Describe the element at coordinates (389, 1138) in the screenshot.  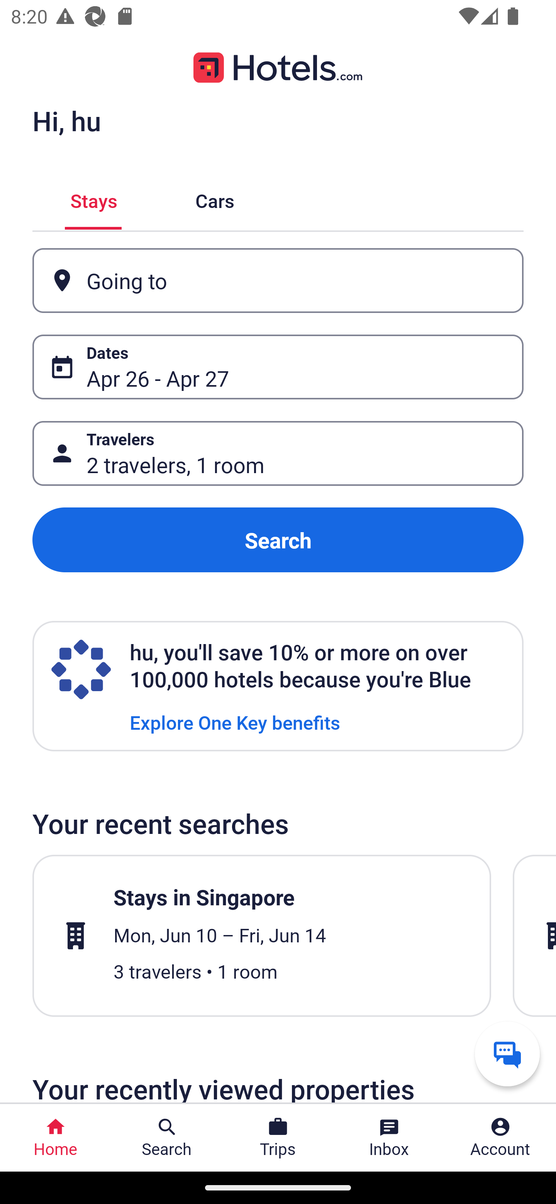
I see `Inbox Inbox Button` at that location.